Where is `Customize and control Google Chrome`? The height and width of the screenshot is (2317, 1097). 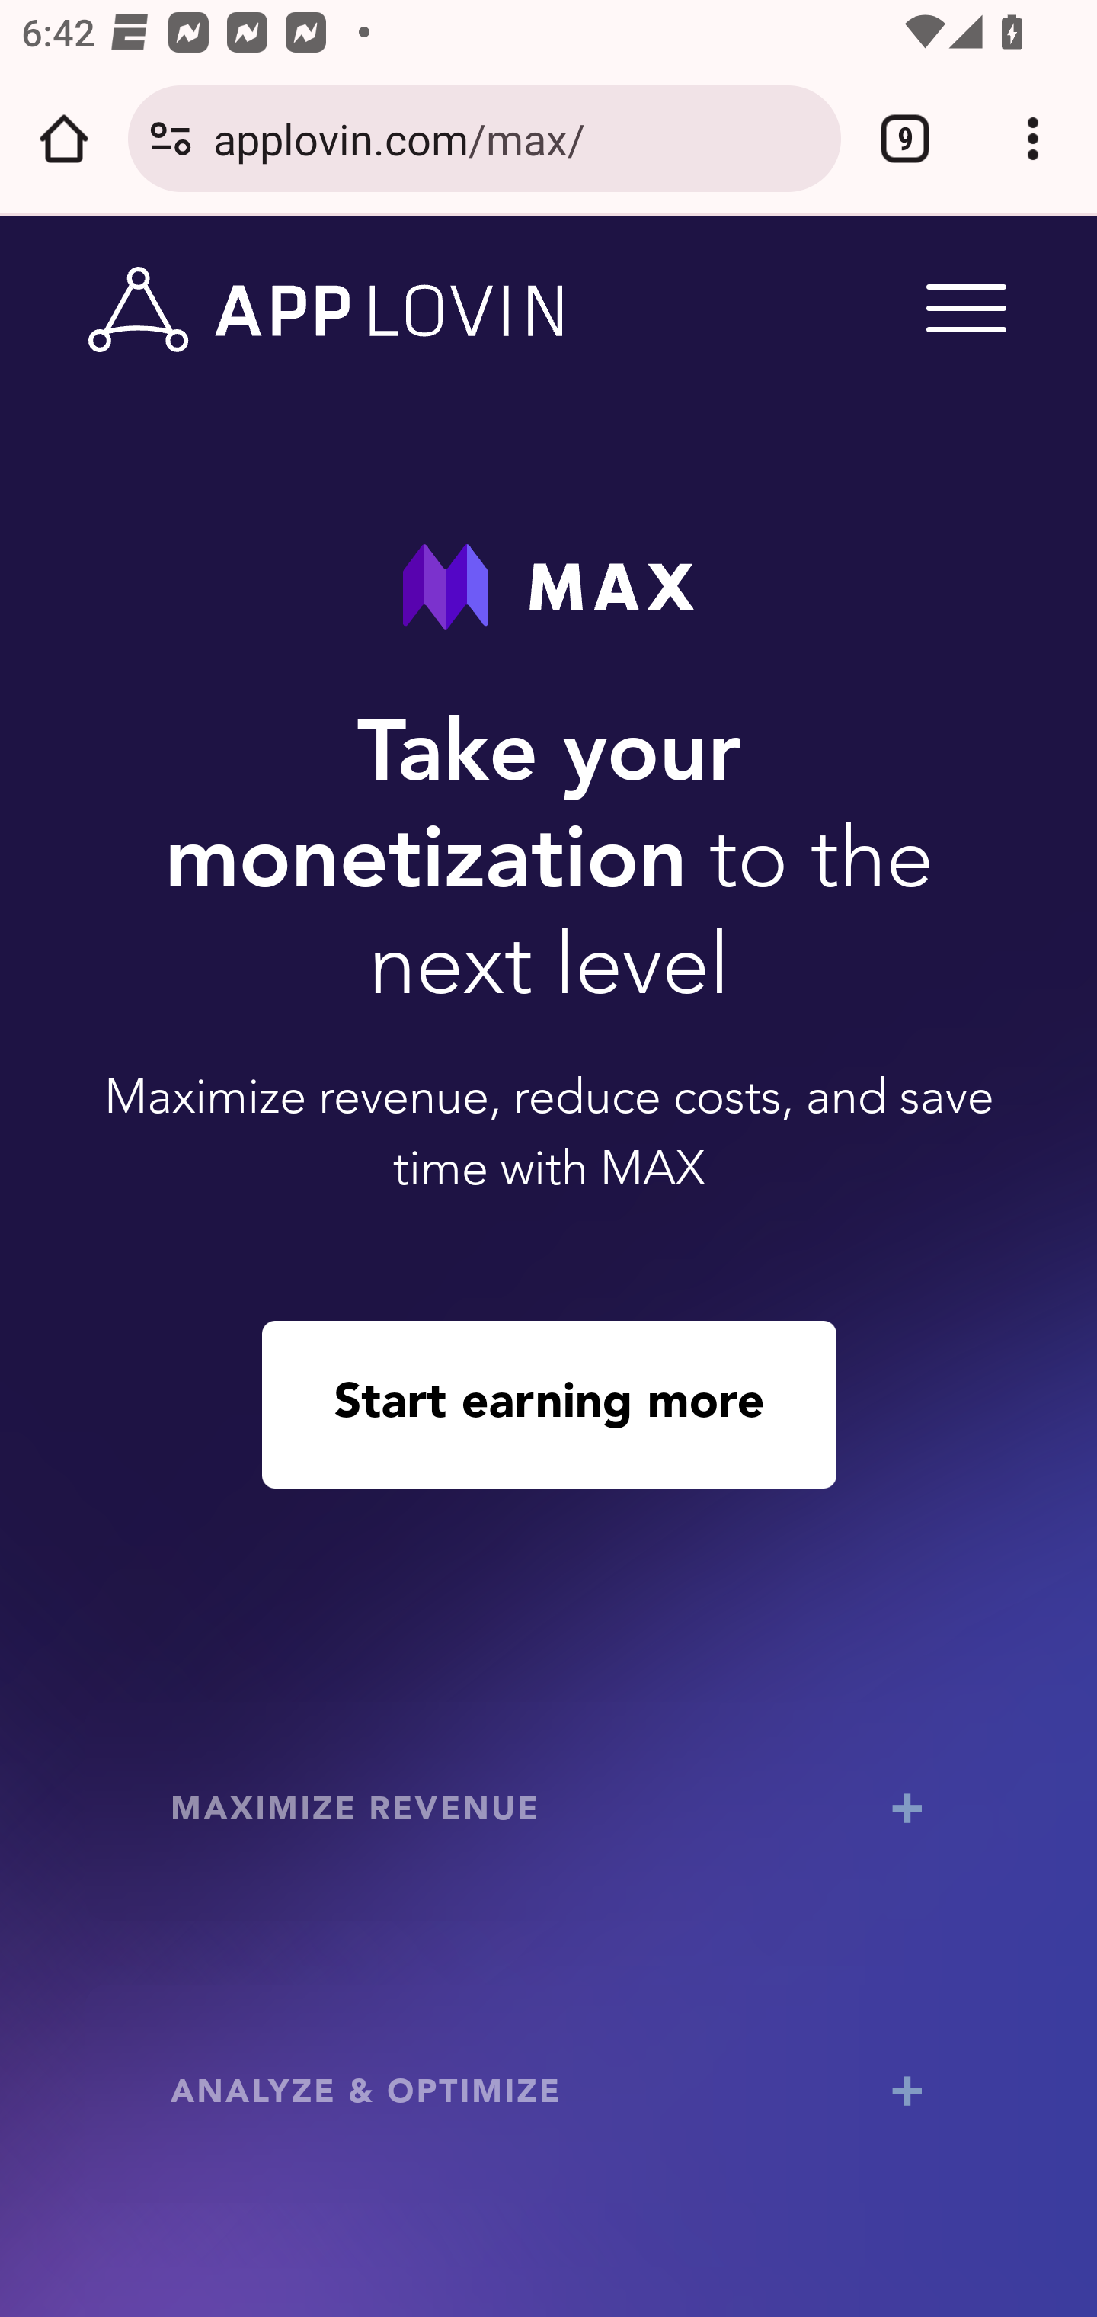 Customize and control Google Chrome is located at coordinates (1033, 139).